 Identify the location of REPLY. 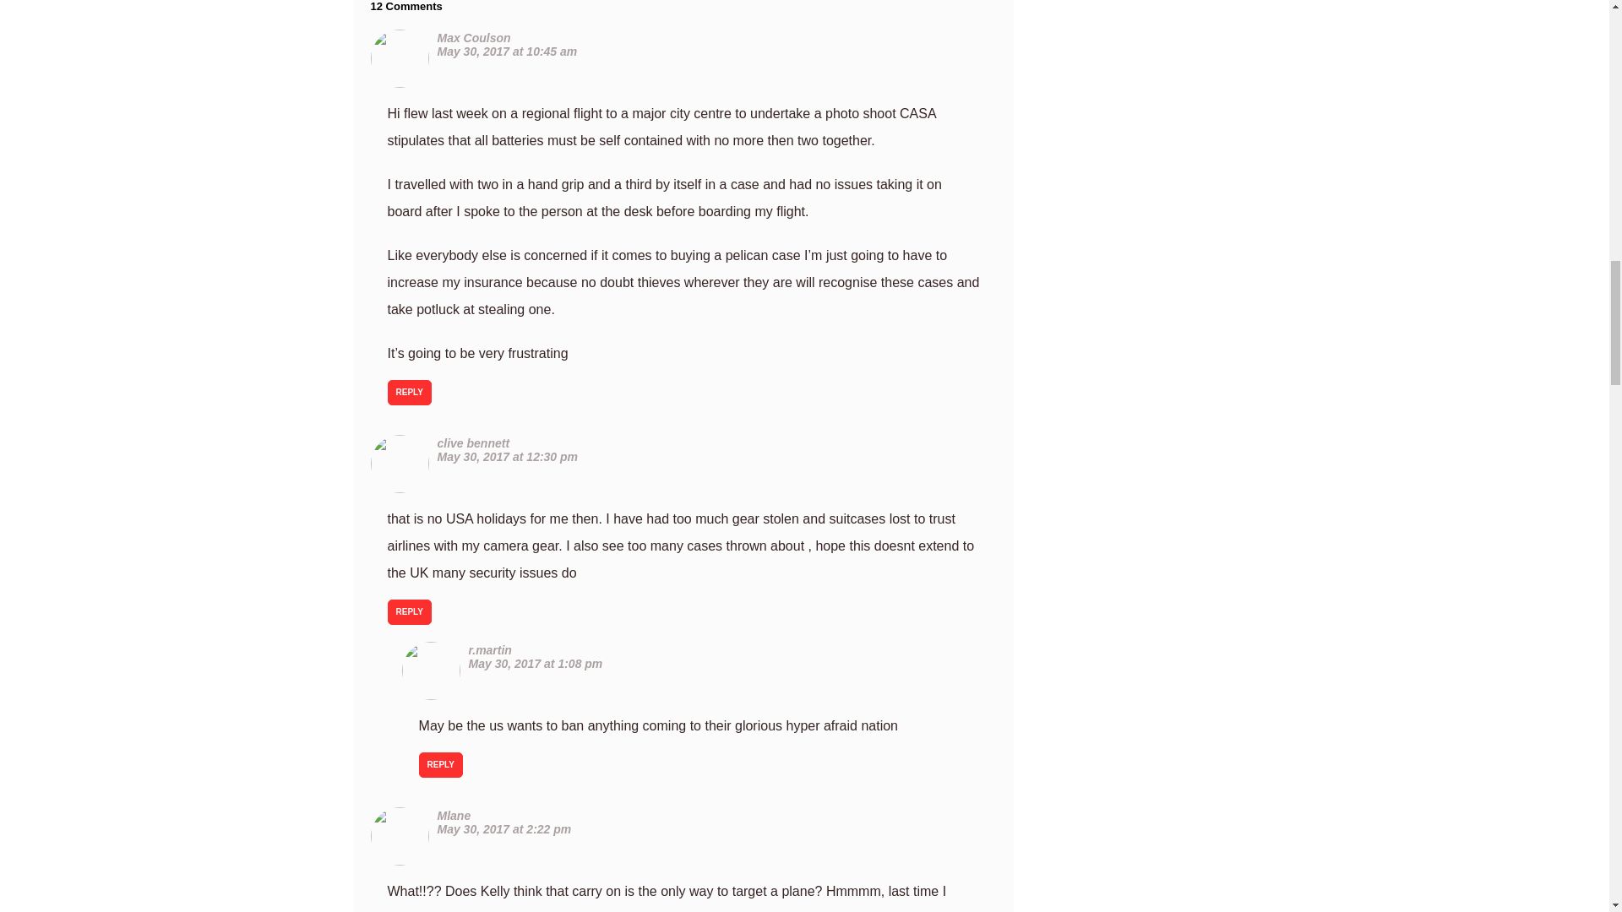
(409, 392).